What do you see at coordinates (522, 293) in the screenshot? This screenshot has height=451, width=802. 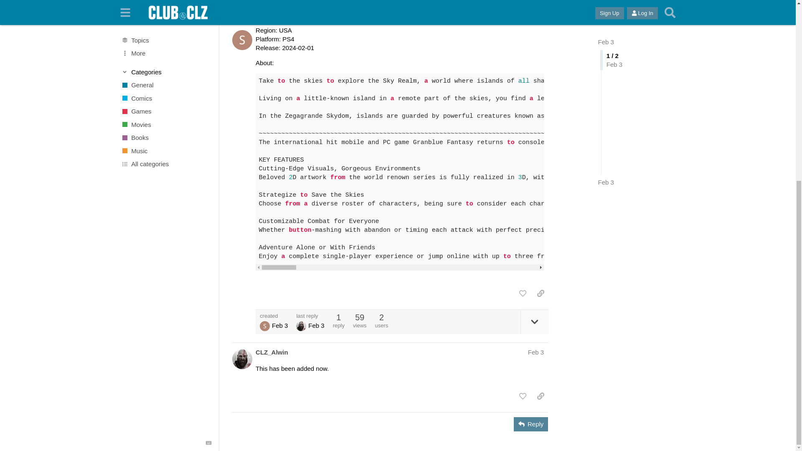 I see `like this post` at bounding box center [522, 293].